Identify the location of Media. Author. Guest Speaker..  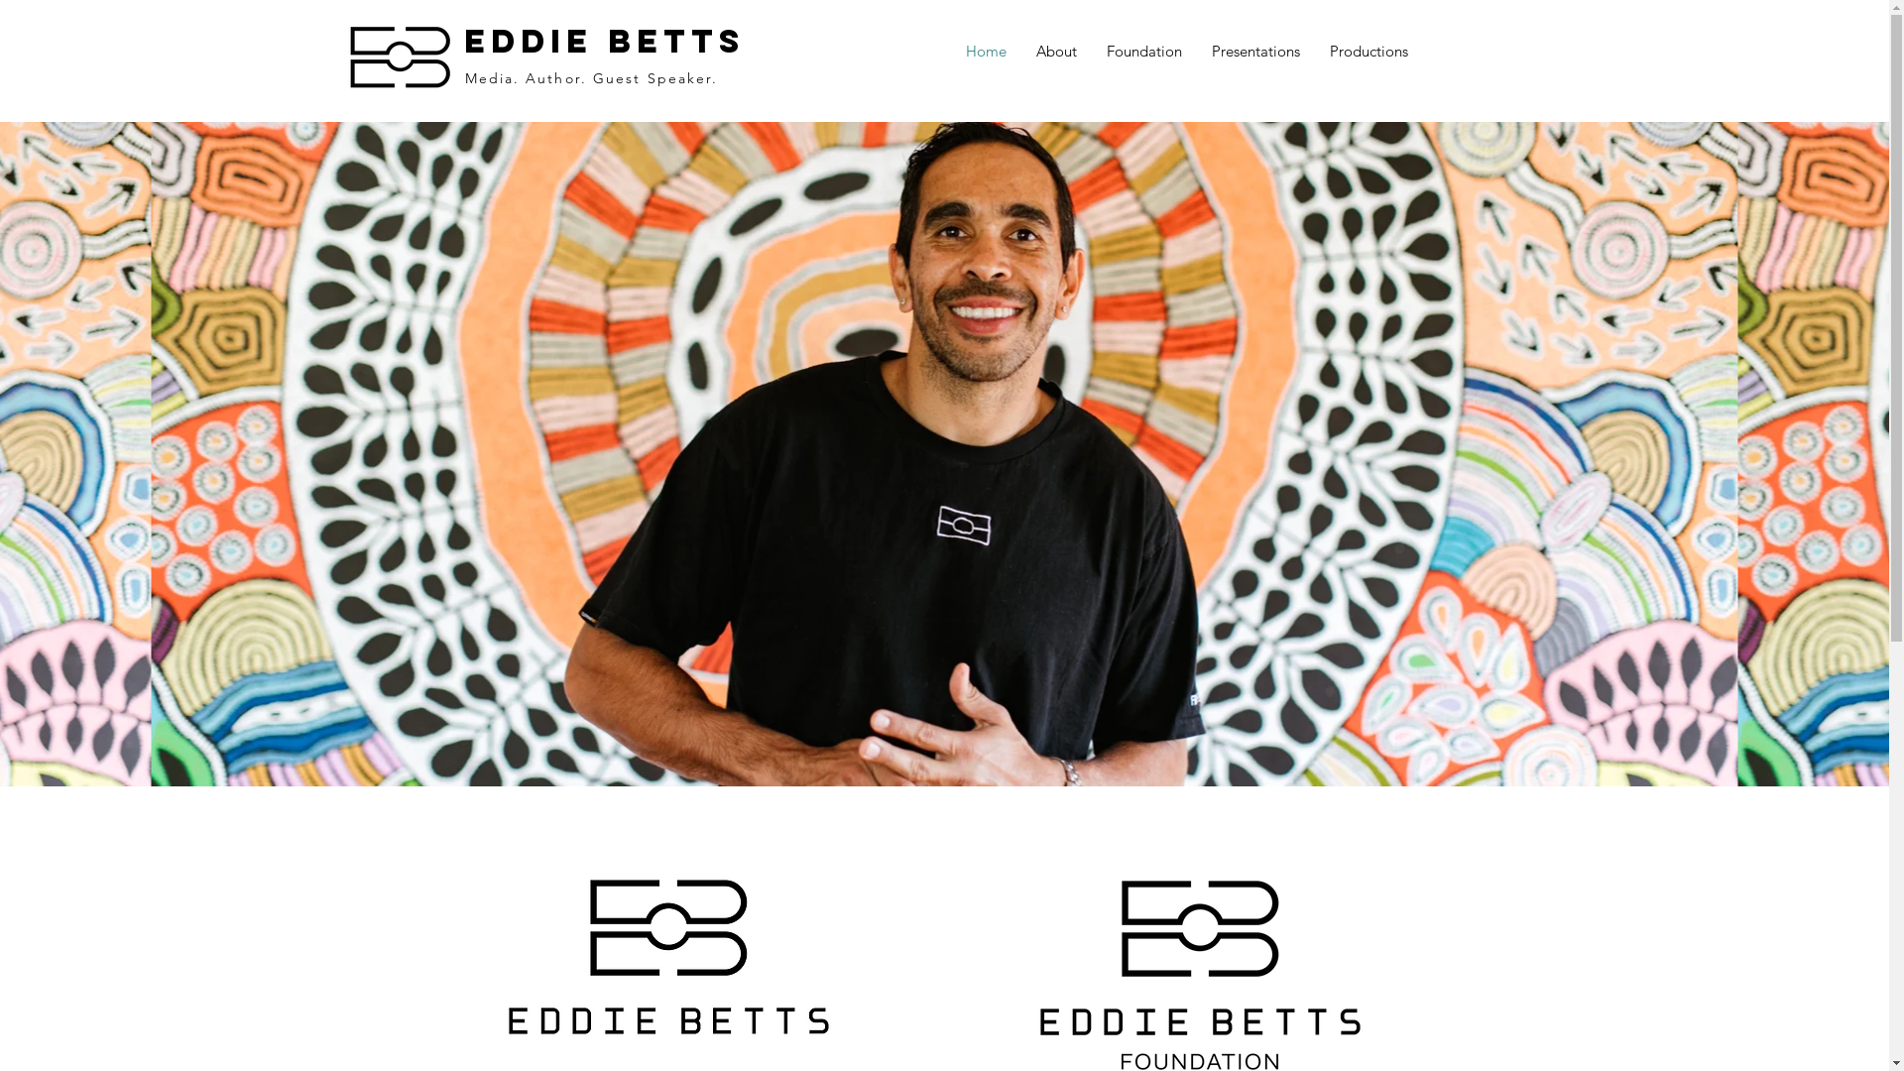
(591, 78).